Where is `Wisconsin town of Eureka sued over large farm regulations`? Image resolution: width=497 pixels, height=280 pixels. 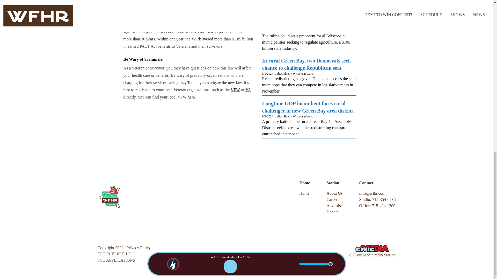
Wisconsin town of Eureka sued over large farm regulations is located at coordinates (309, 22).